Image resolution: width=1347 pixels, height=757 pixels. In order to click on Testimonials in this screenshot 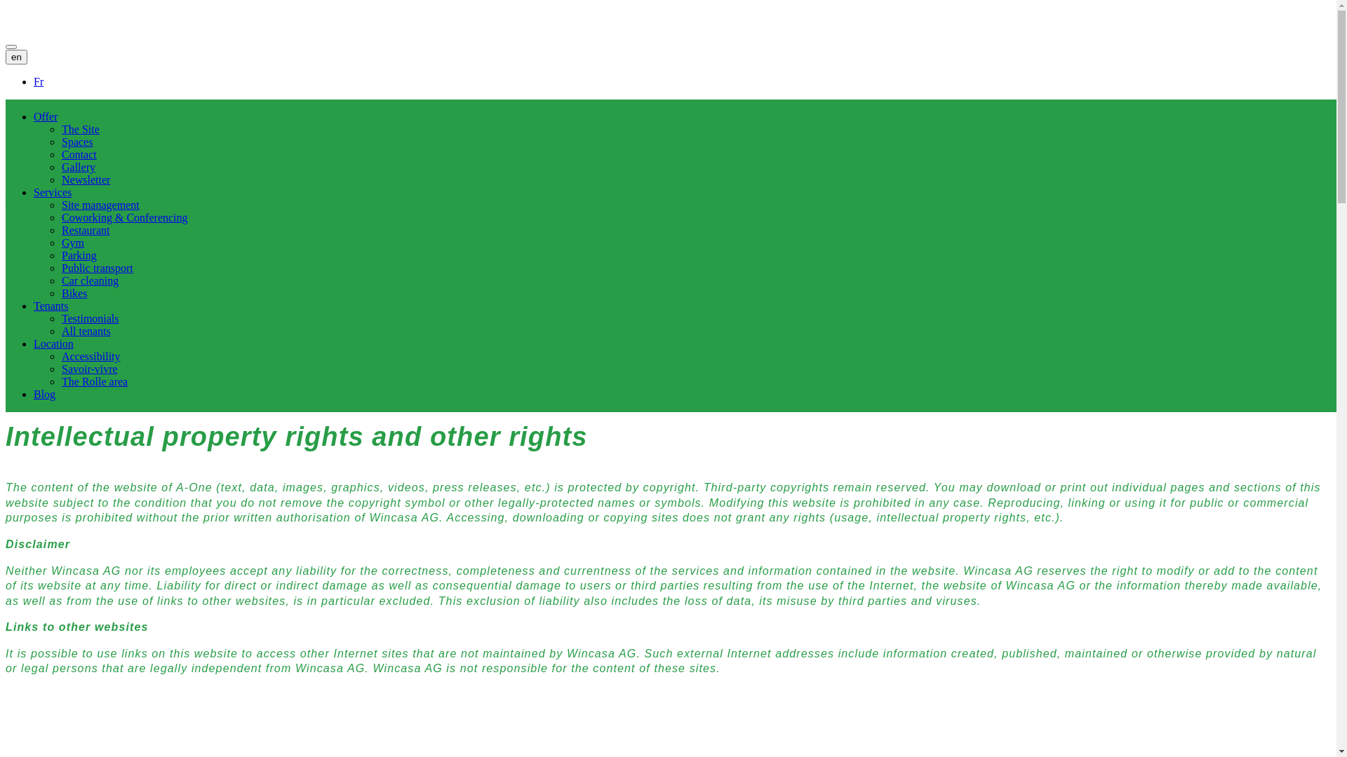, I will do `click(91, 318)`.